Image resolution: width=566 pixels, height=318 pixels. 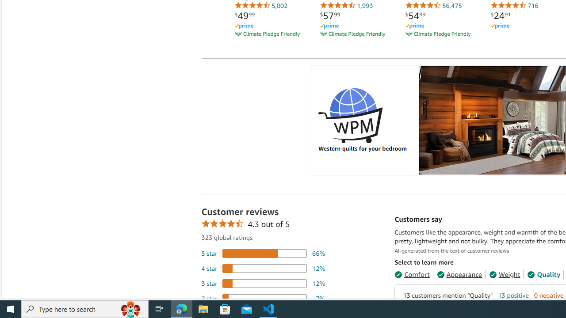 I want to click on 56,475, so click(x=433, y=5).